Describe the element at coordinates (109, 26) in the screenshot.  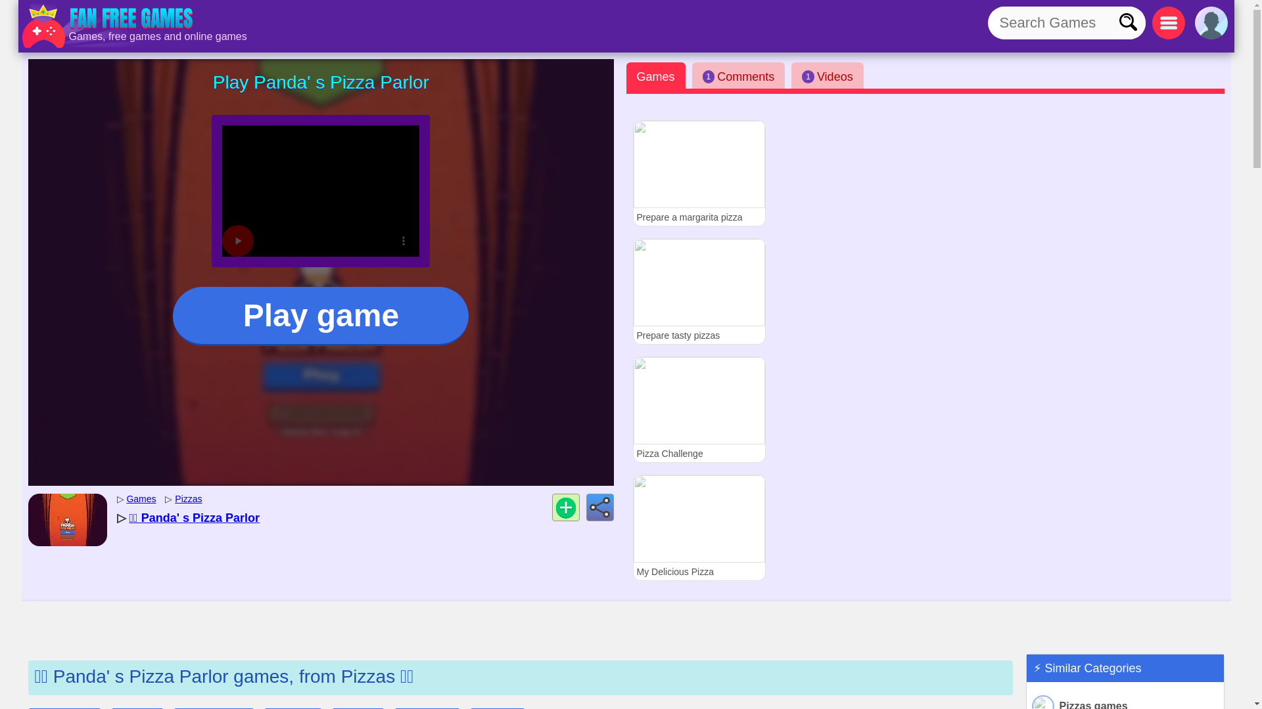
I see `Games, www.fanfreegames.com` at that location.